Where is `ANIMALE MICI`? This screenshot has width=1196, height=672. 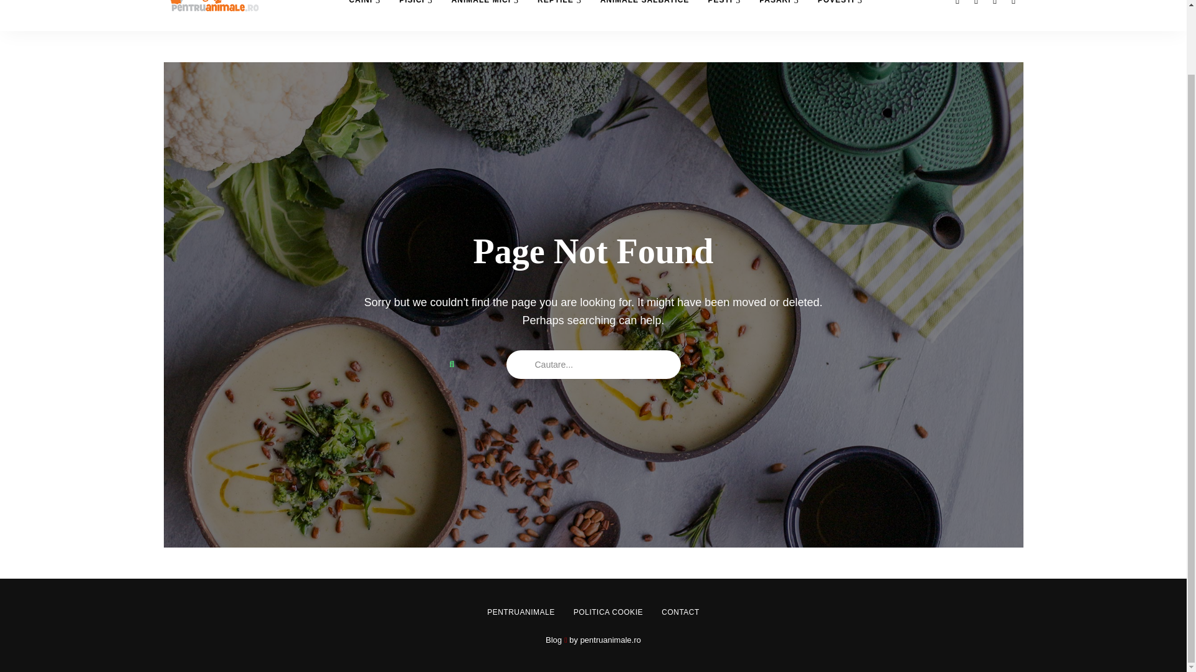
ANIMALE MICI is located at coordinates (485, 15).